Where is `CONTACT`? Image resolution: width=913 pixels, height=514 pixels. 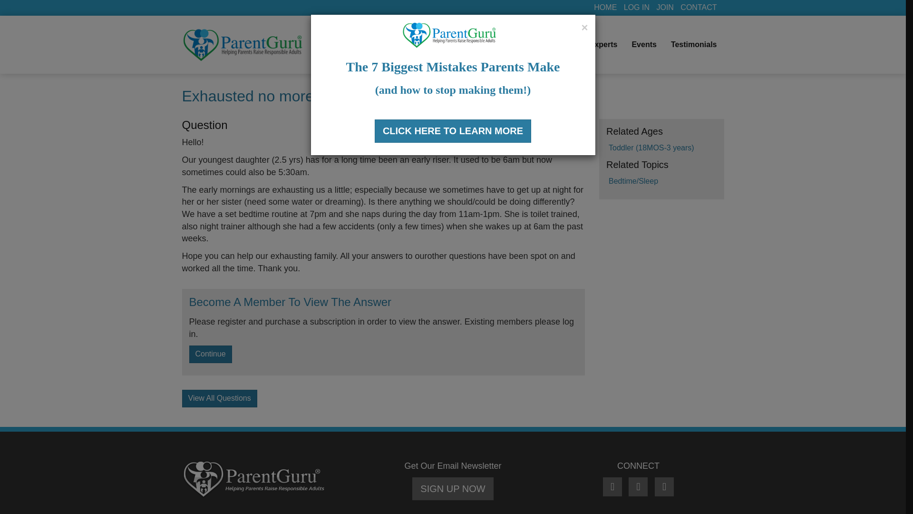 CONTACT is located at coordinates (698, 7).